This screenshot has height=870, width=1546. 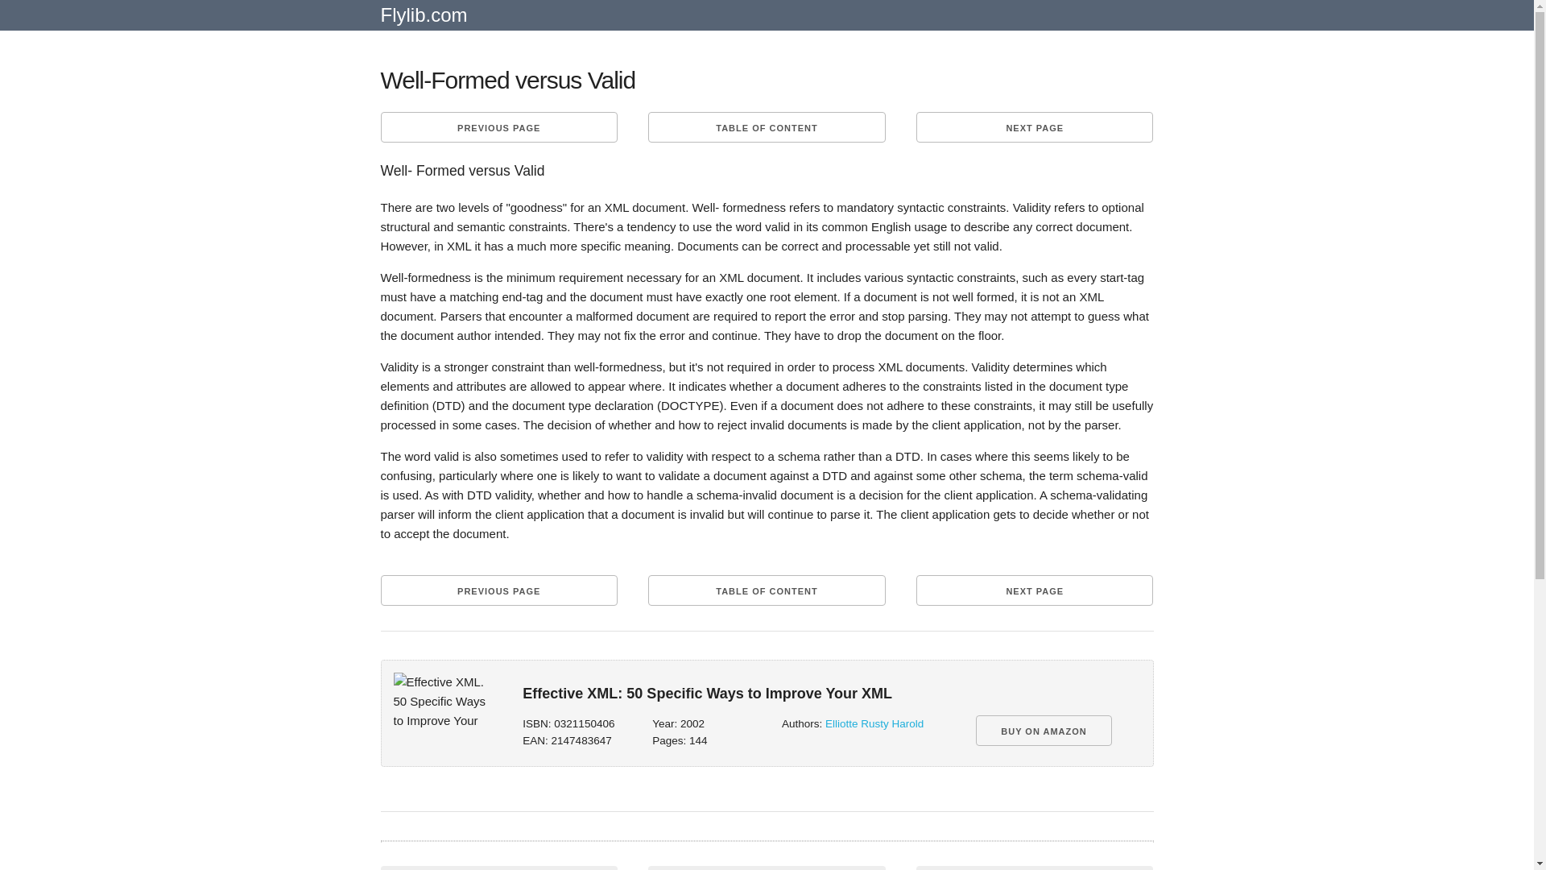 What do you see at coordinates (1035, 127) in the screenshot?
I see `NEXT PAGE` at bounding box center [1035, 127].